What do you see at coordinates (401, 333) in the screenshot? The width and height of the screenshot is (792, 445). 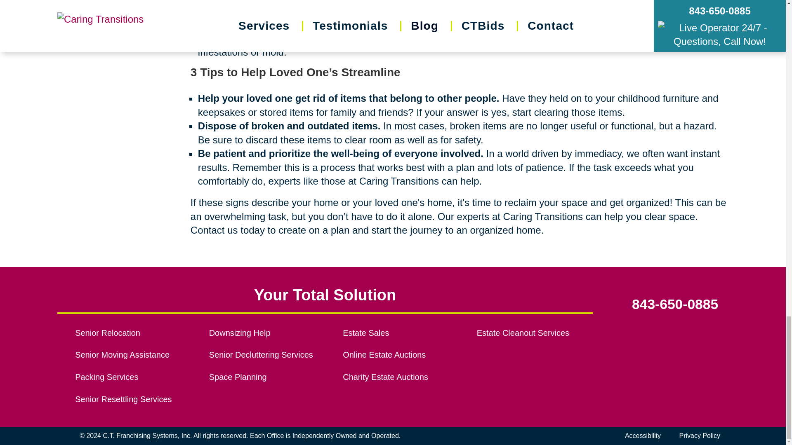 I see `Estate Sales` at bounding box center [401, 333].